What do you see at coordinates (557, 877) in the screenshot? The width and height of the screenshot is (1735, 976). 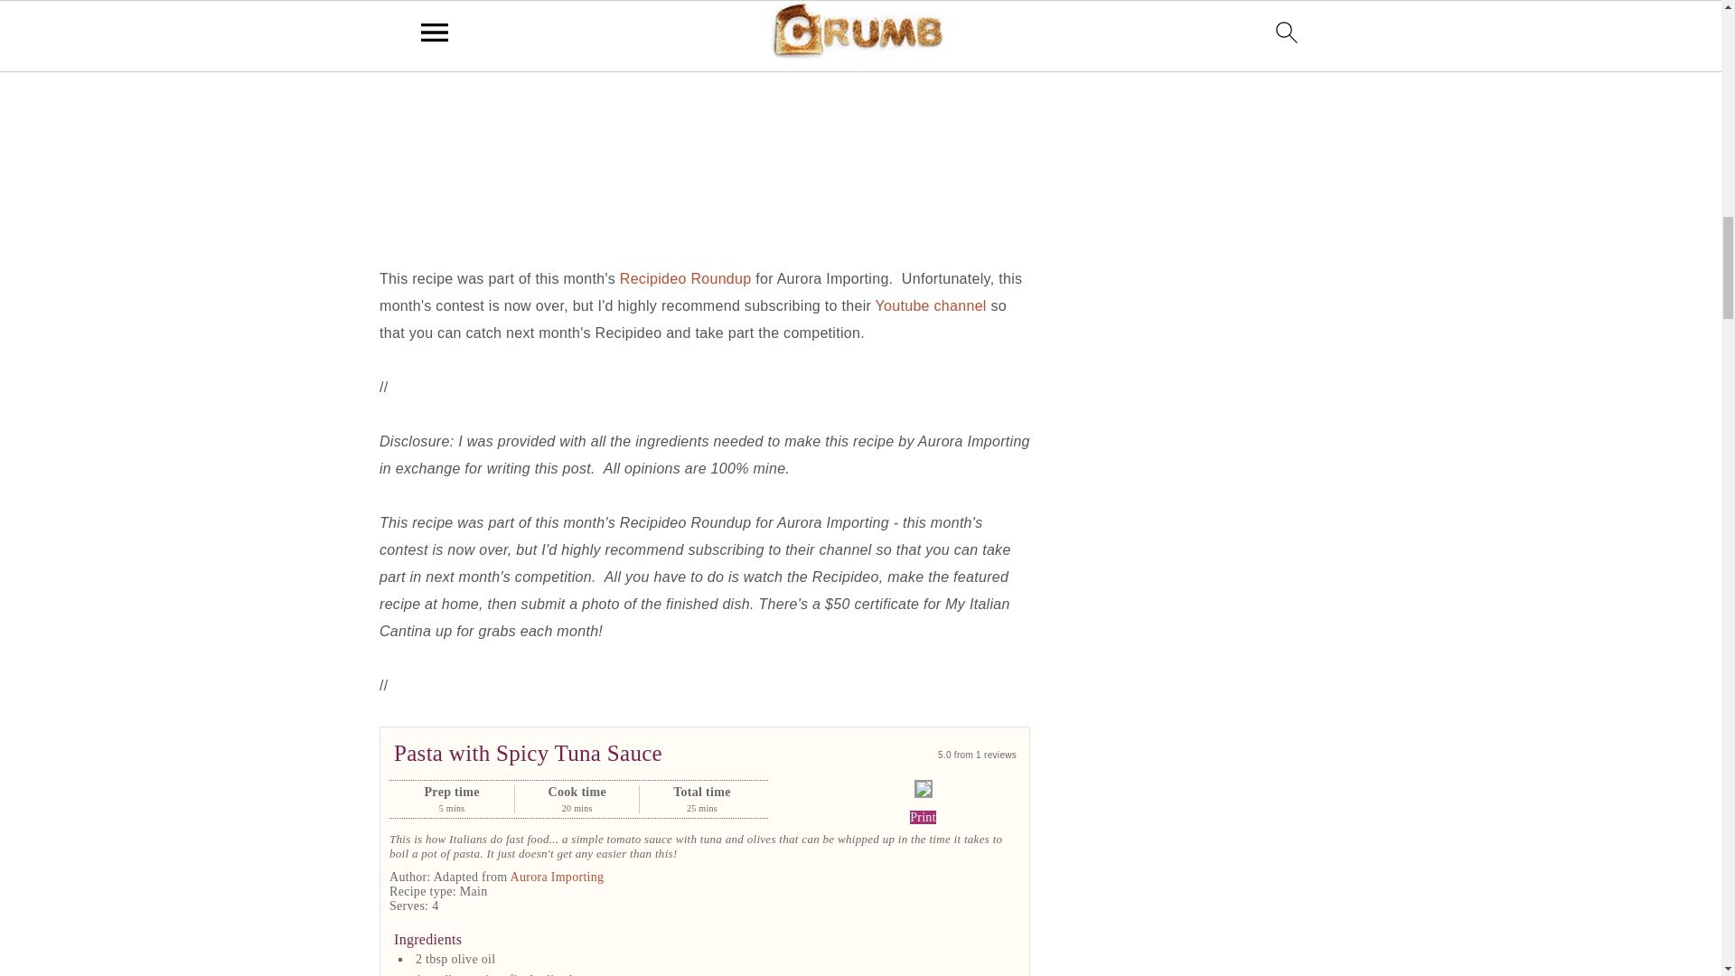 I see `Aurora Importing` at bounding box center [557, 877].